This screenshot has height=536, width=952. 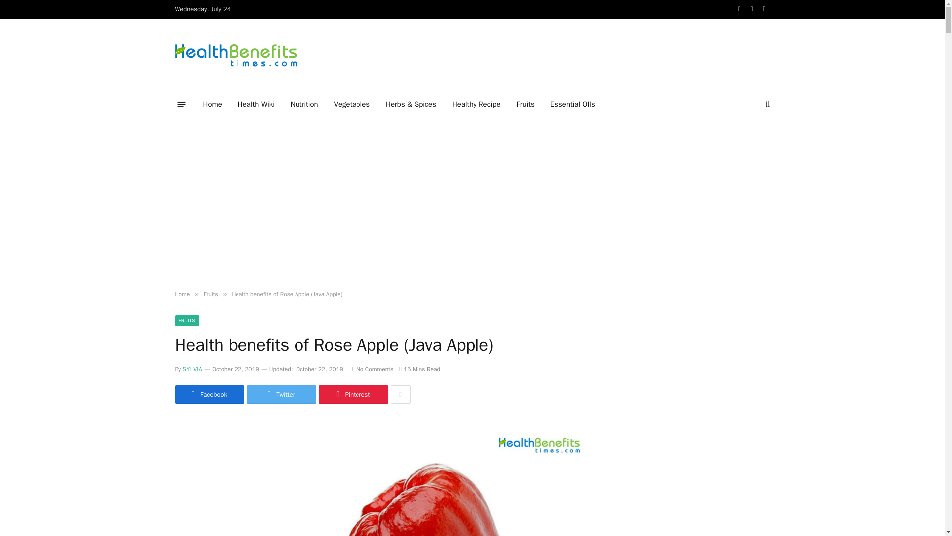 I want to click on Healthy Recipe, so click(x=476, y=104).